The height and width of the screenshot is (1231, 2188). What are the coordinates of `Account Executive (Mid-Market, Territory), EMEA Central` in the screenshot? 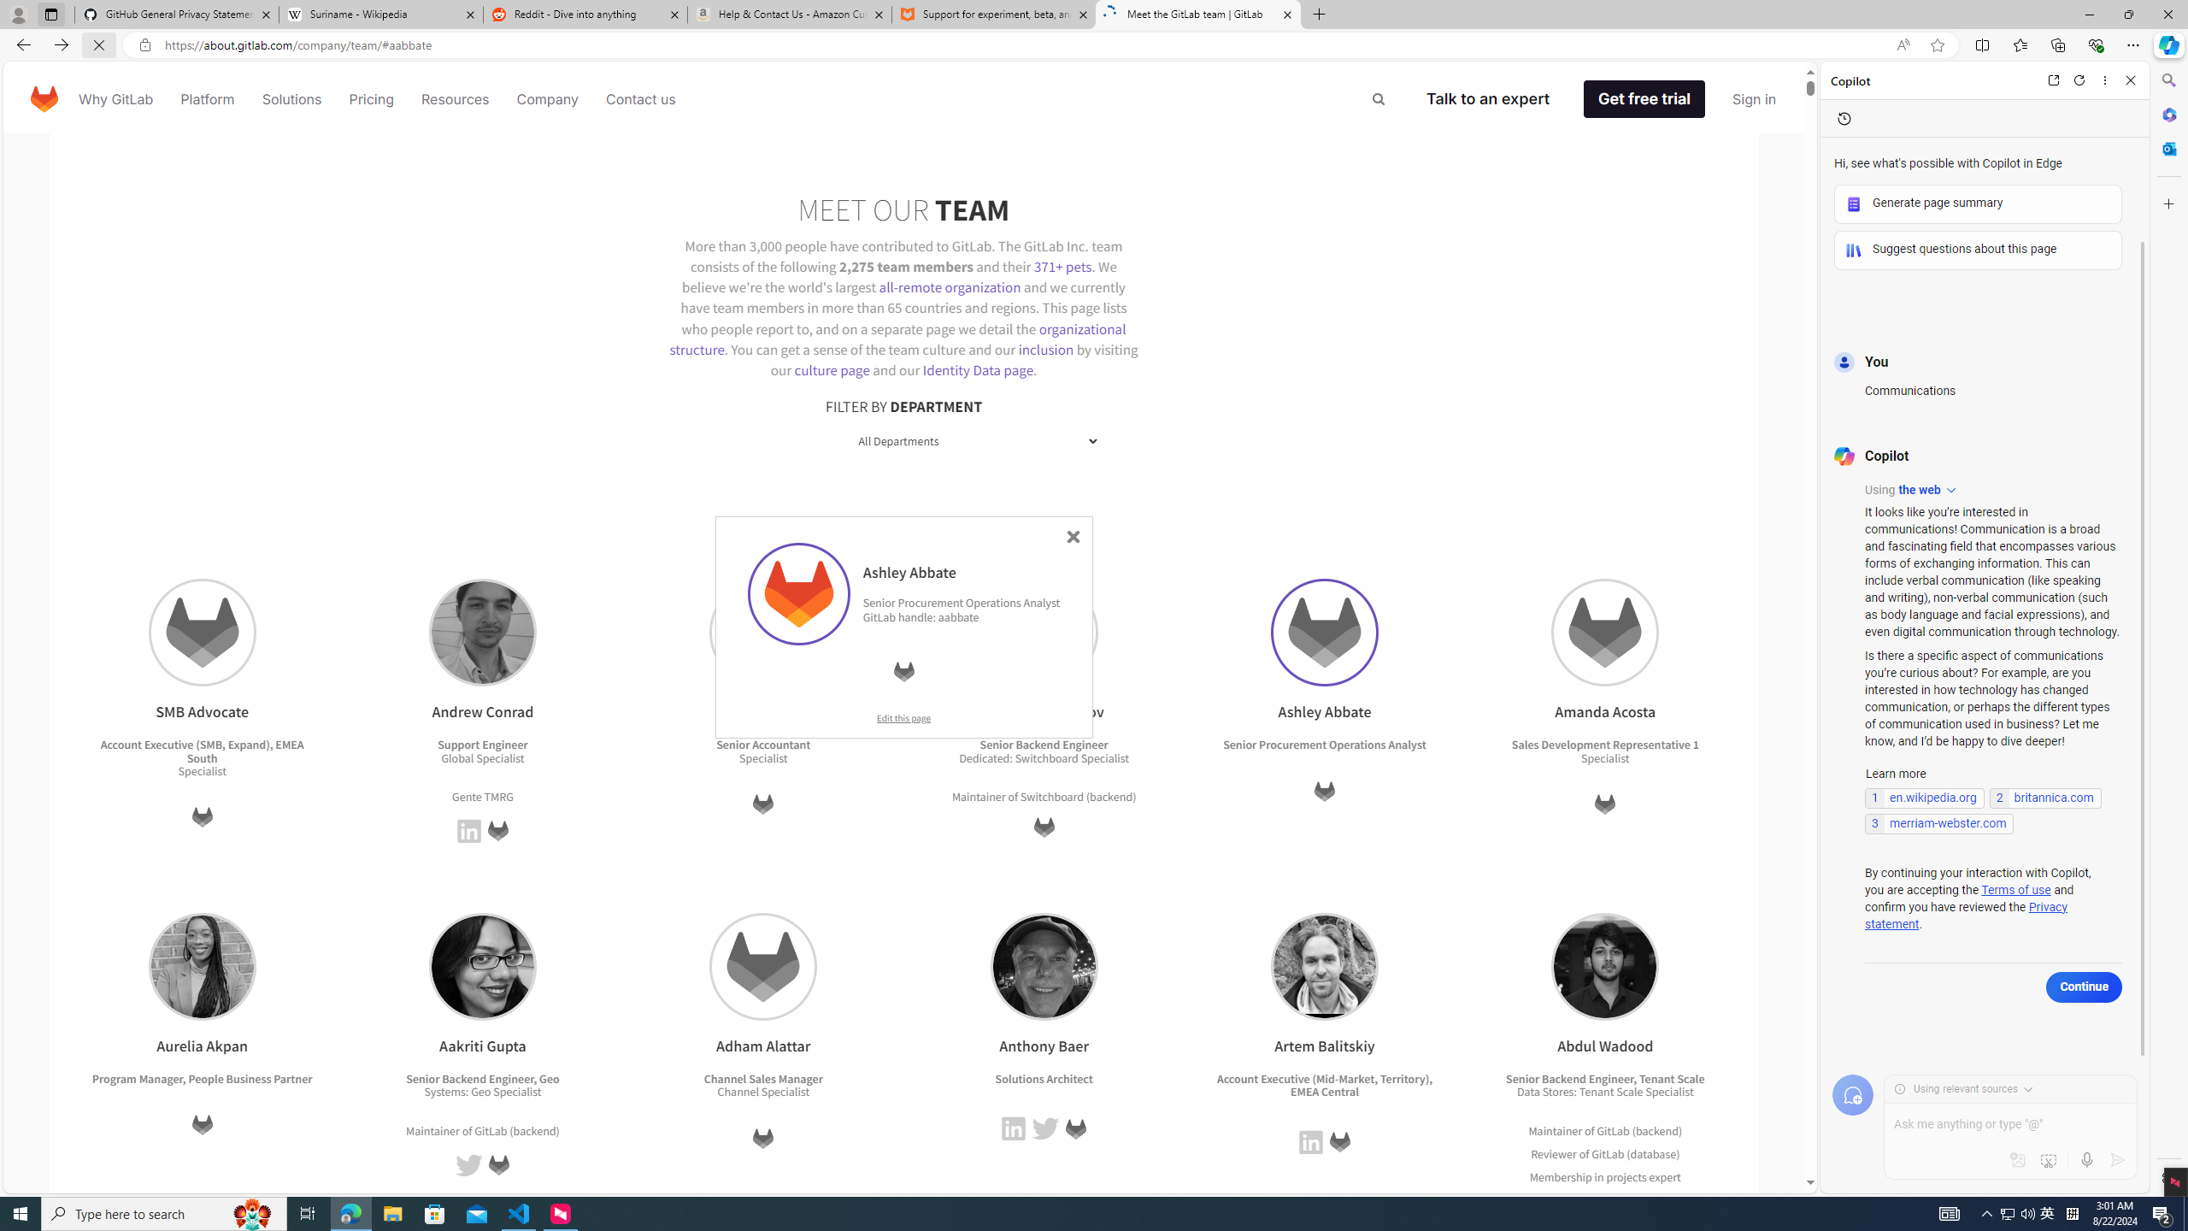 It's located at (1325, 1085).